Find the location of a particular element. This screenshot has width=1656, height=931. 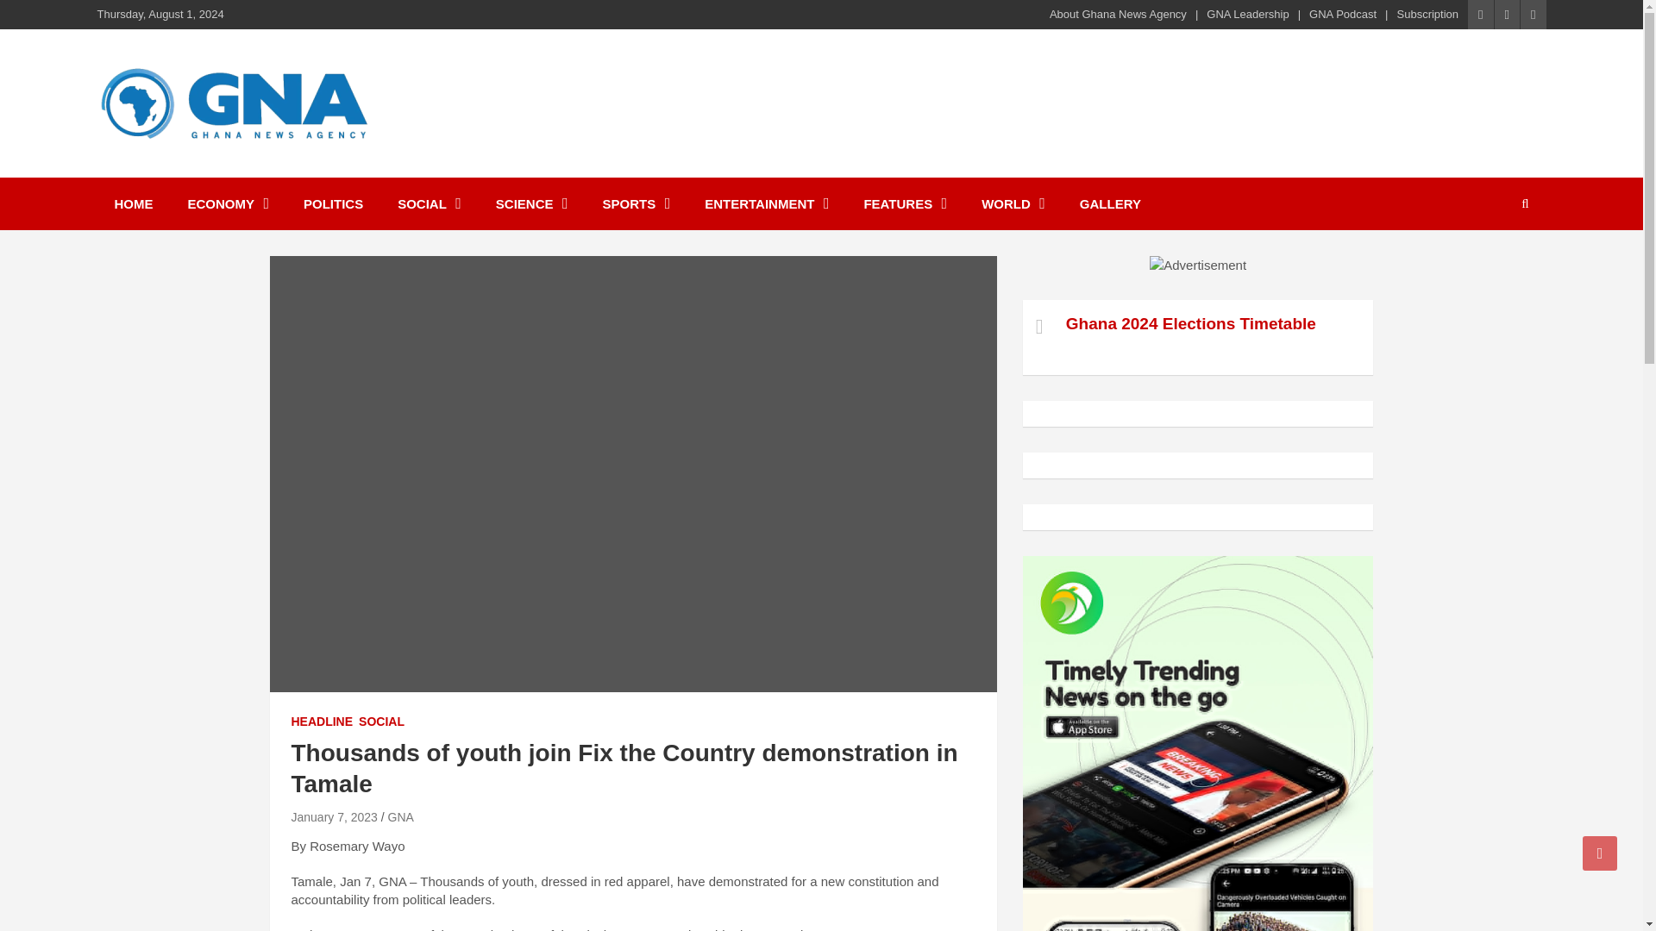

HEADLINE is located at coordinates (323, 722).